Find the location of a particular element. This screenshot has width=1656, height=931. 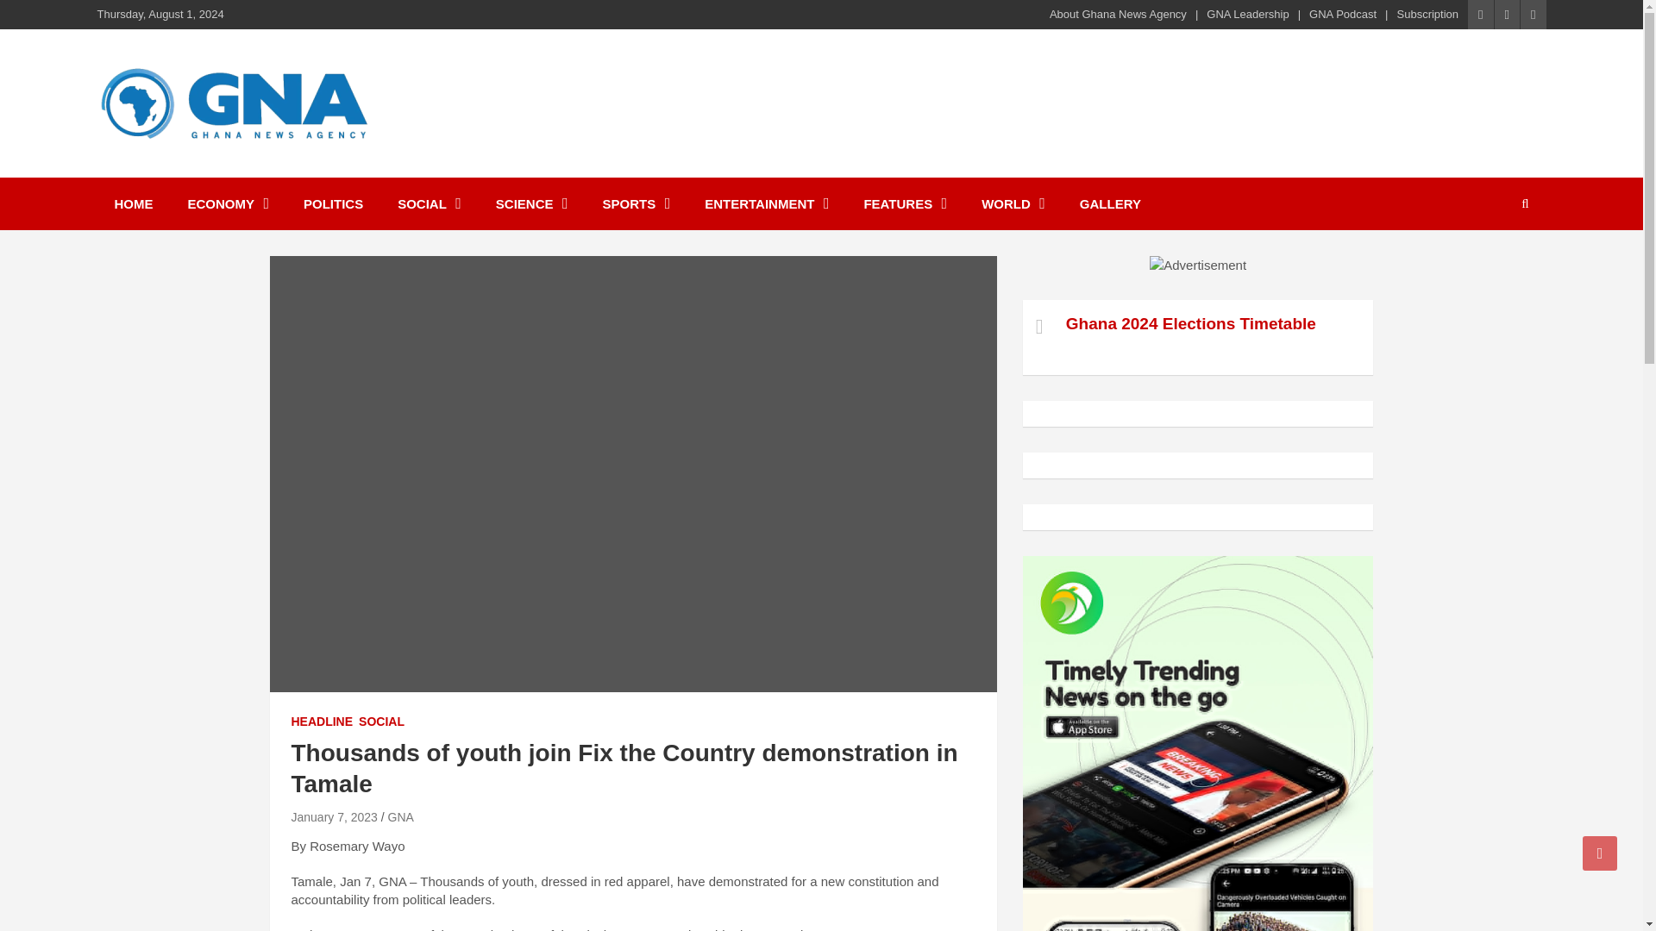

HEADLINE is located at coordinates (323, 722).